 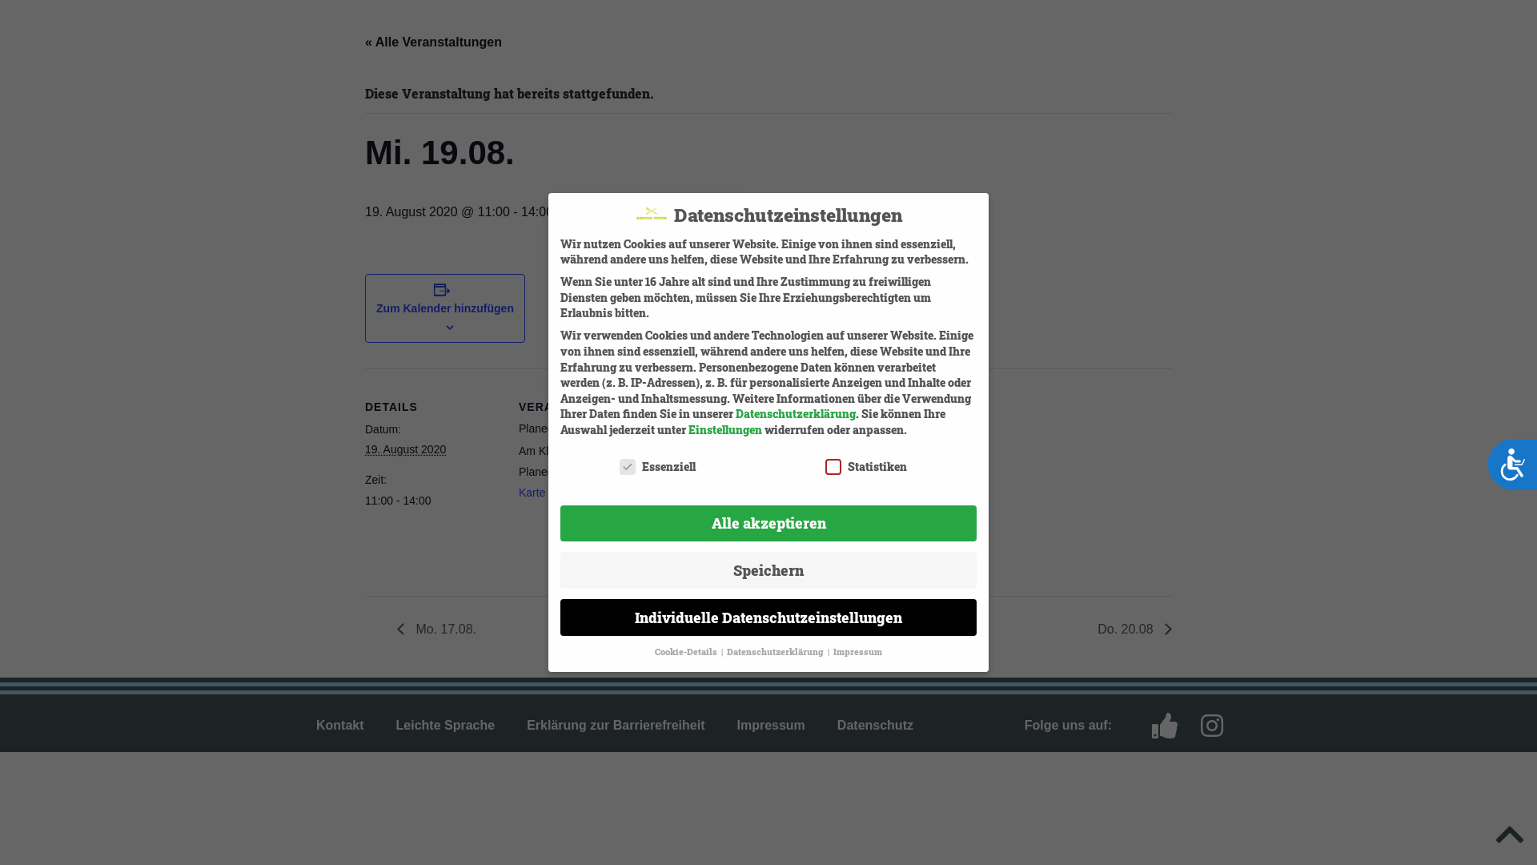 What do you see at coordinates (687, 652) in the screenshot?
I see `Cookie-Details` at bounding box center [687, 652].